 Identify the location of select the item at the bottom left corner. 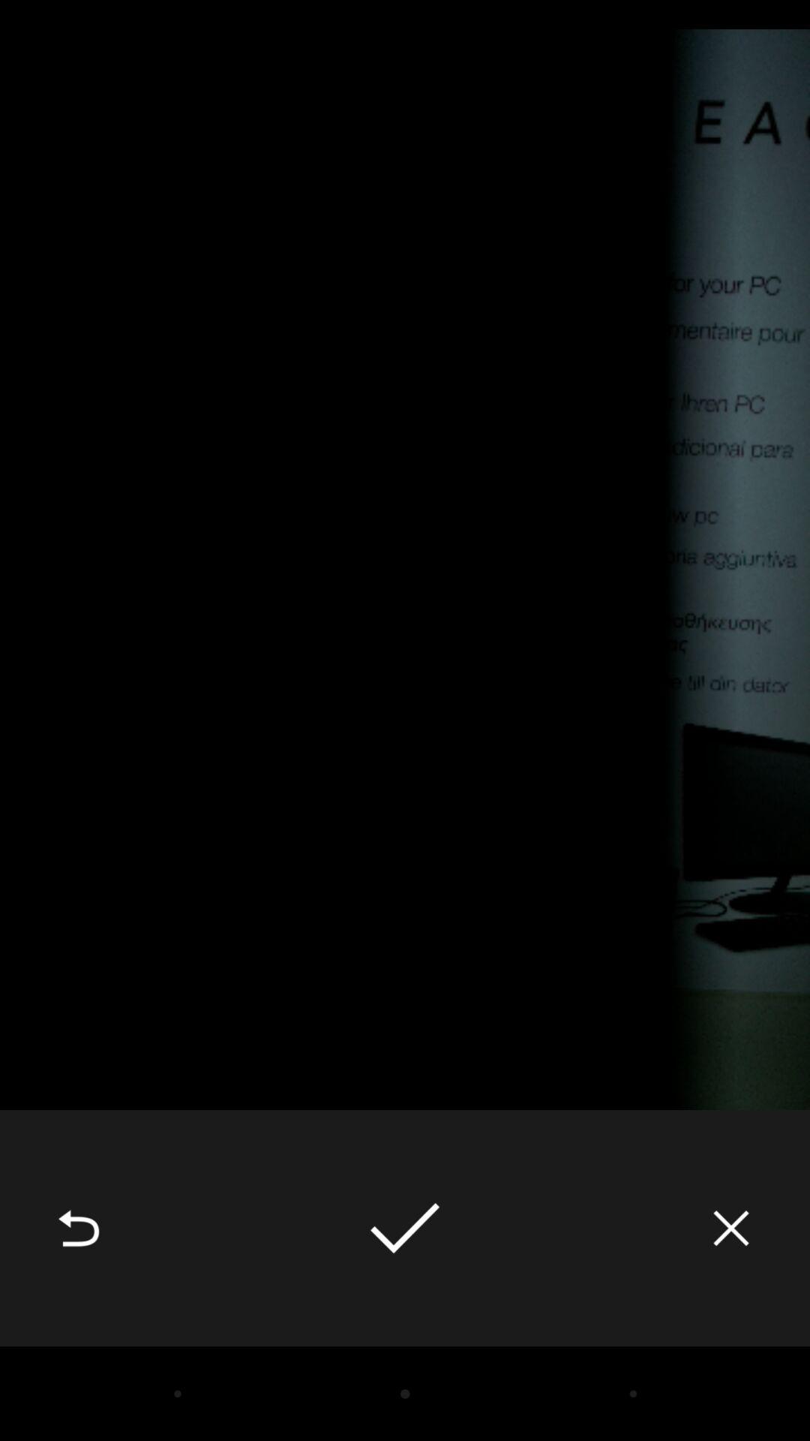
(79, 1228).